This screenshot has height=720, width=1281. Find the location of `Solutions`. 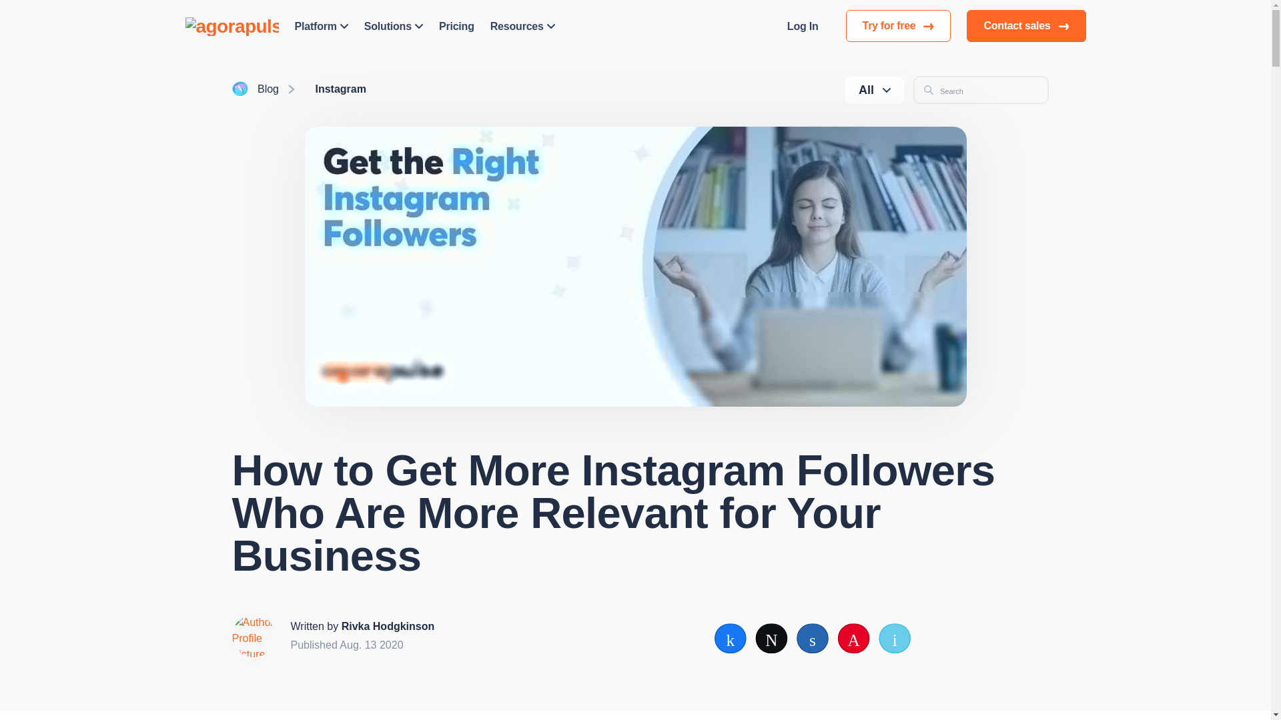

Solutions is located at coordinates (393, 25).